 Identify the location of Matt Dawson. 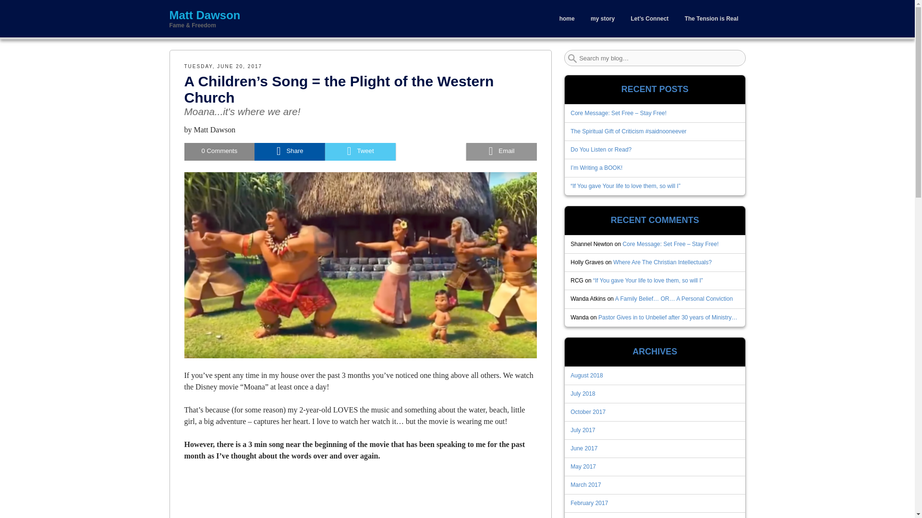
(215, 129).